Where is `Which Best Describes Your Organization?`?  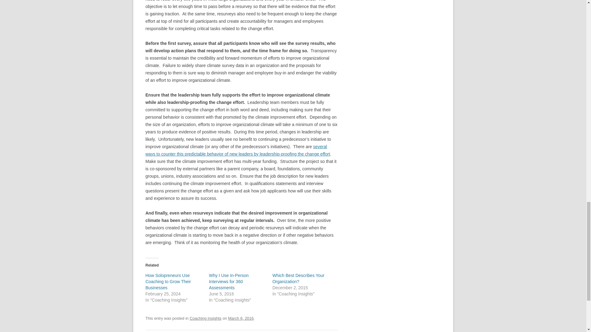 Which Best Describes Your Organization? is located at coordinates (299, 279).